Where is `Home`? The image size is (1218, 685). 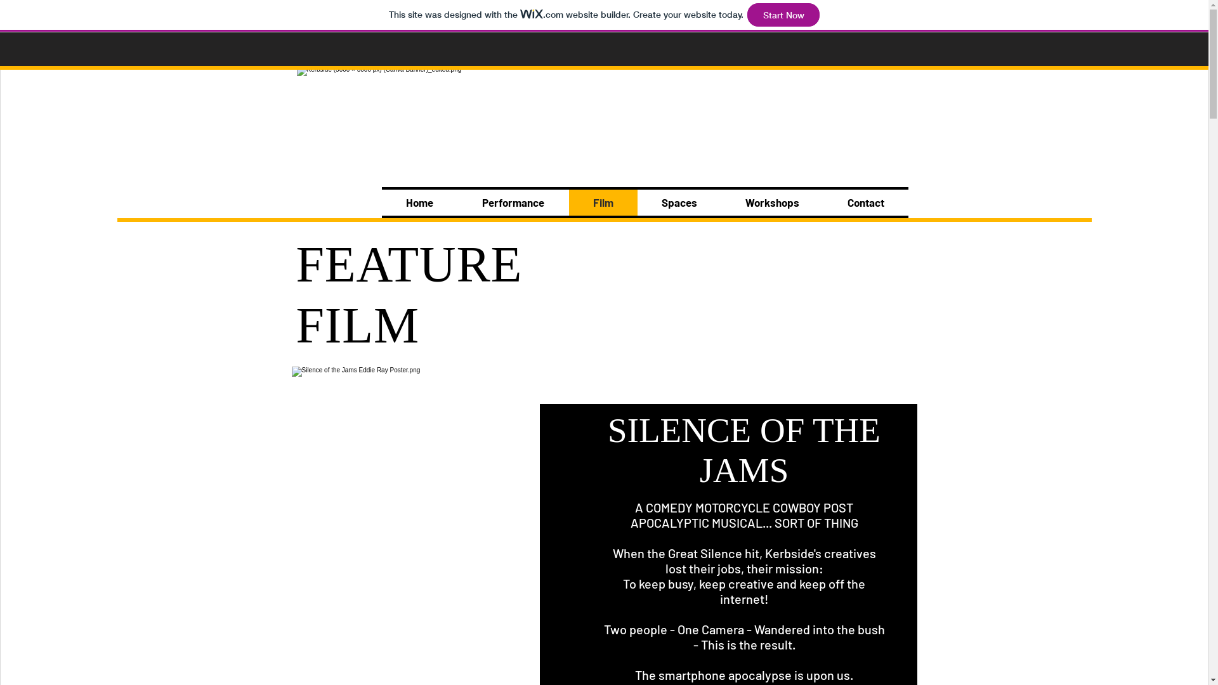
Home is located at coordinates (420, 203).